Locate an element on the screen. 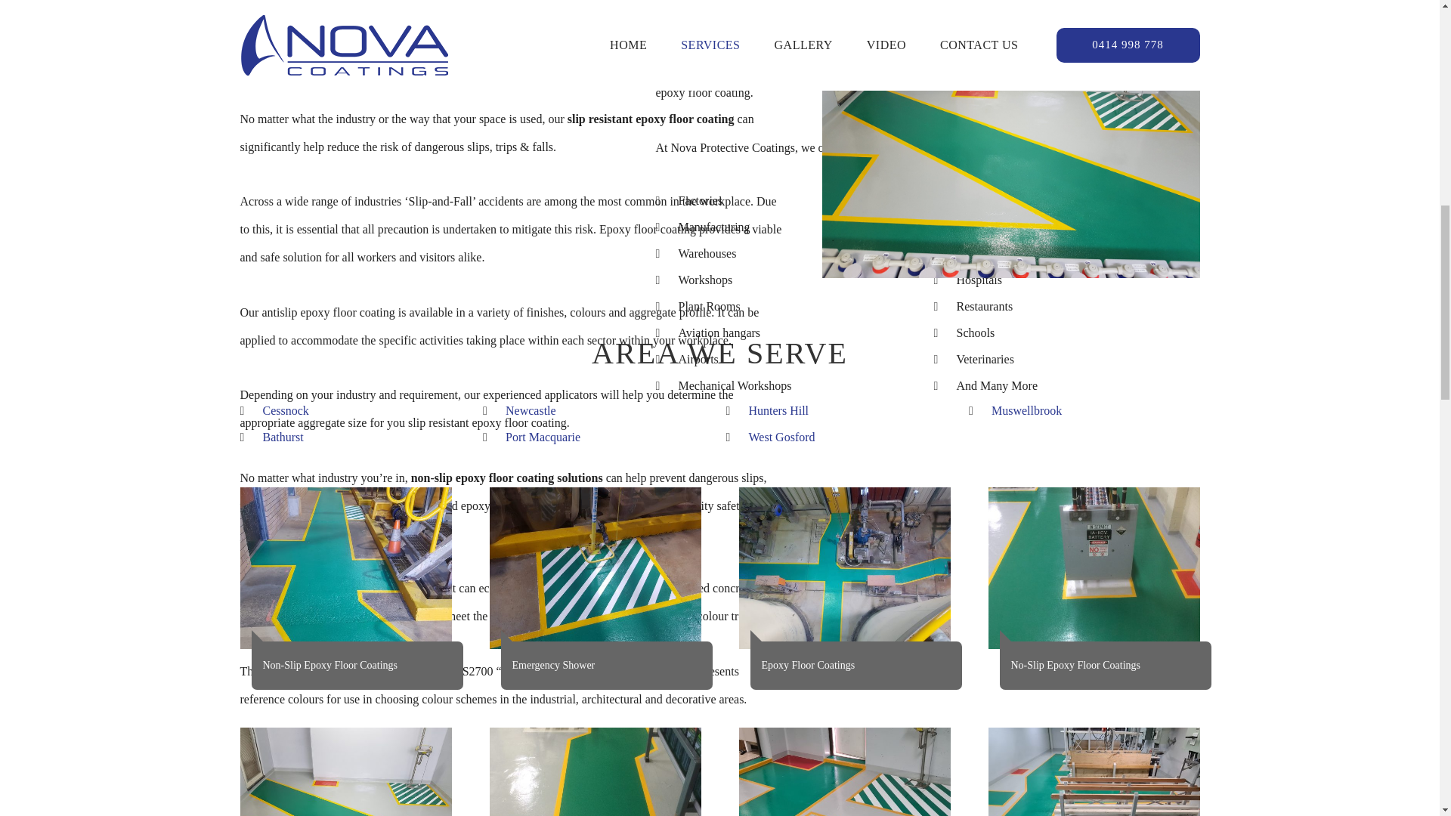 The height and width of the screenshot is (816, 1451). Hunters Hill is located at coordinates (778, 410).